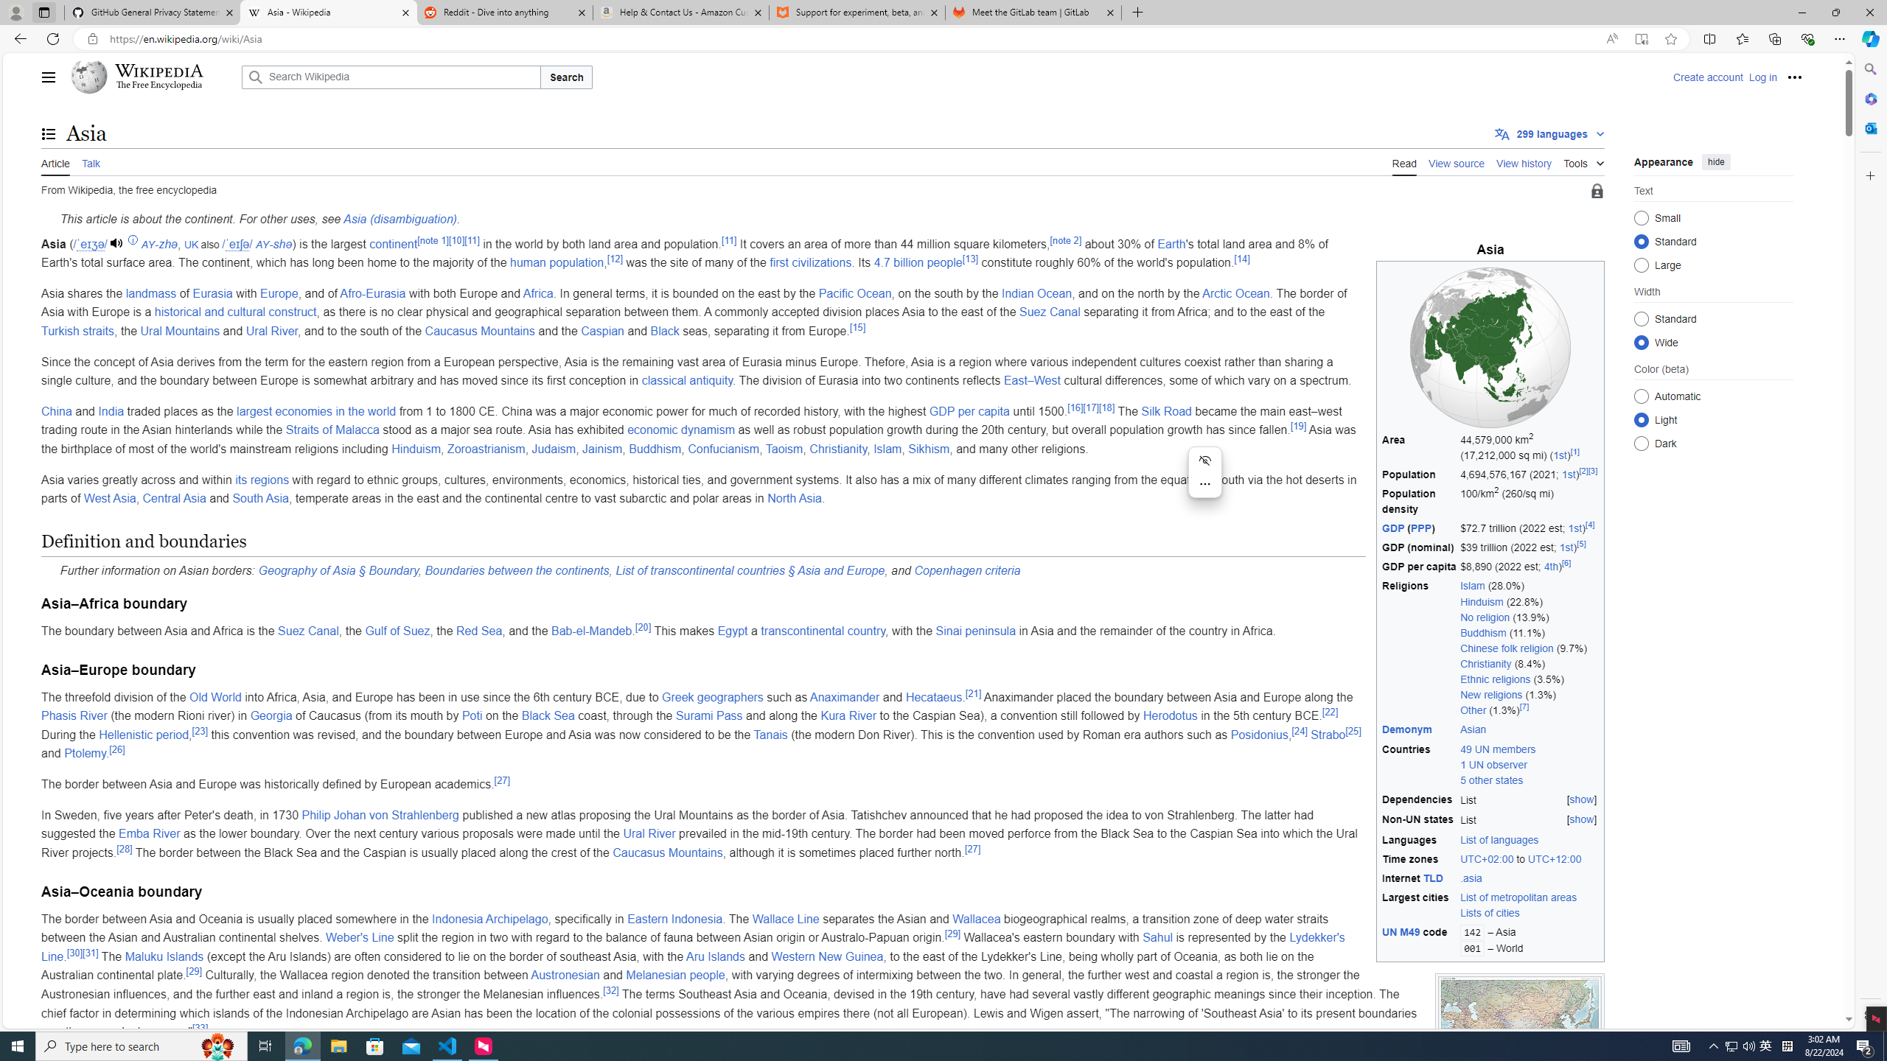 Image resolution: width=1887 pixels, height=1061 pixels. Describe the element at coordinates (1420, 447) in the screenshot. I see `Area` at that location.